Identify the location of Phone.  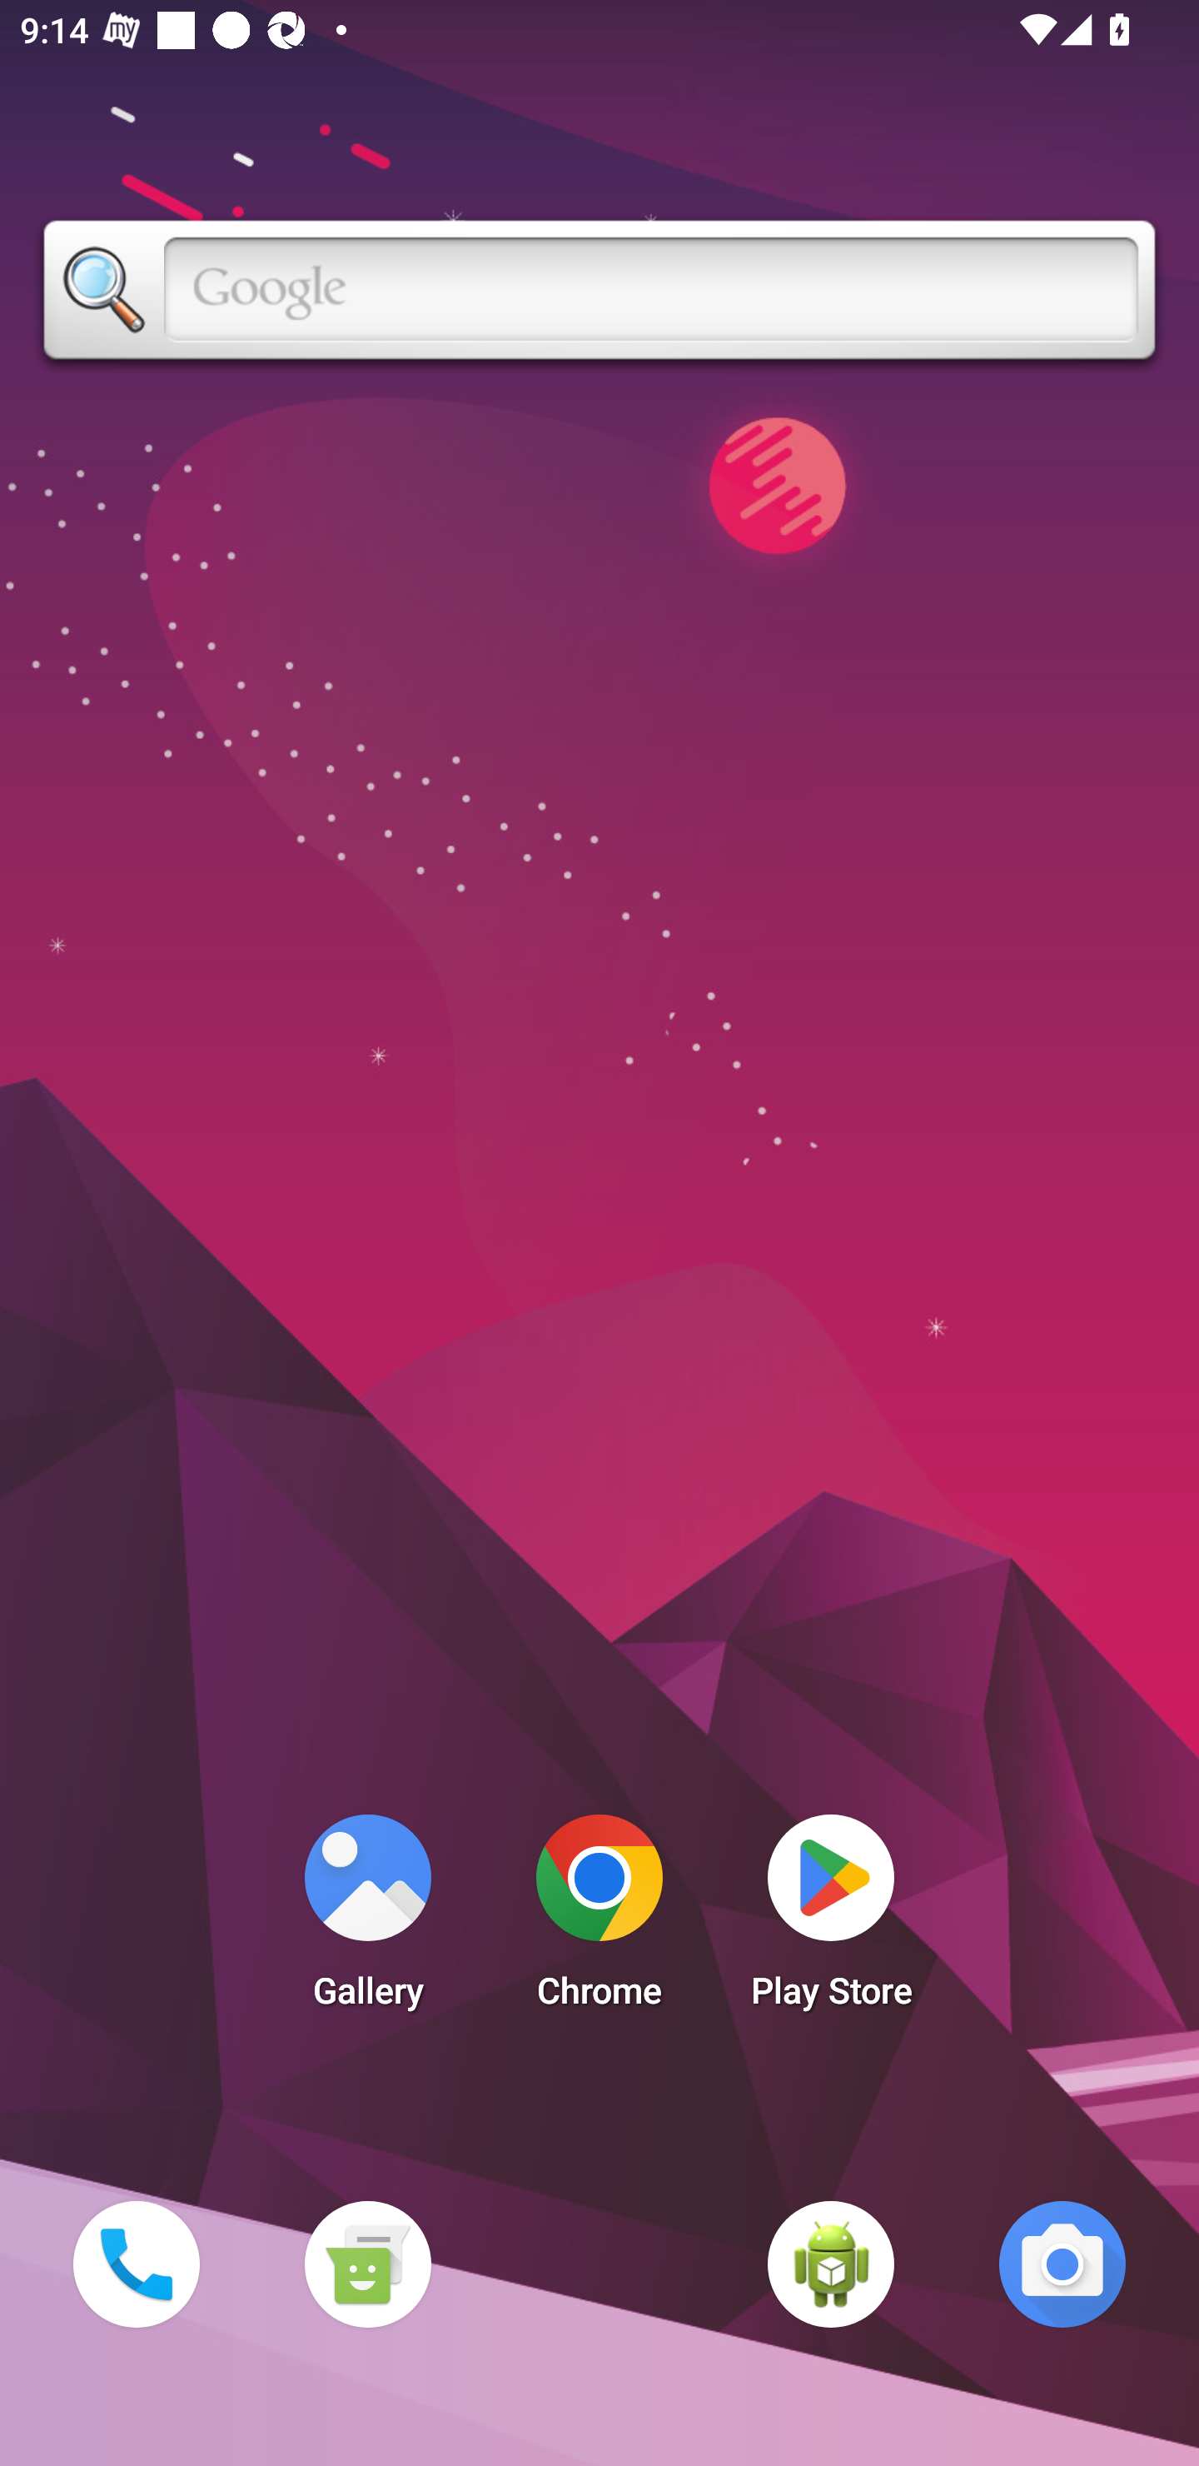
(136, 2264).